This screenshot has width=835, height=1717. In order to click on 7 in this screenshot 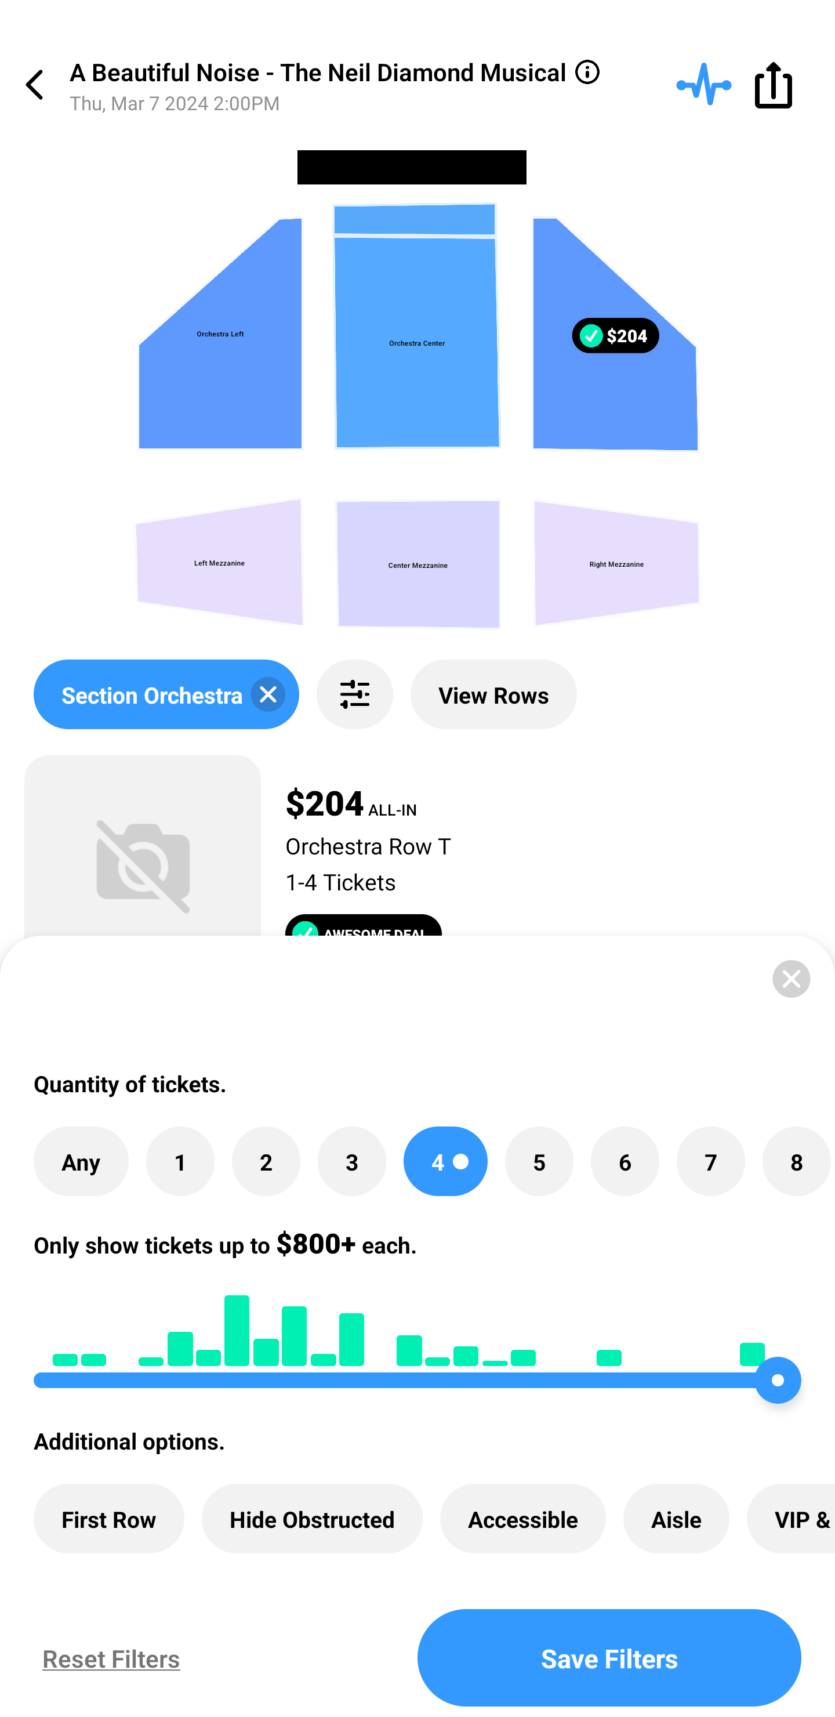, I will do `click(710, 1161)`.